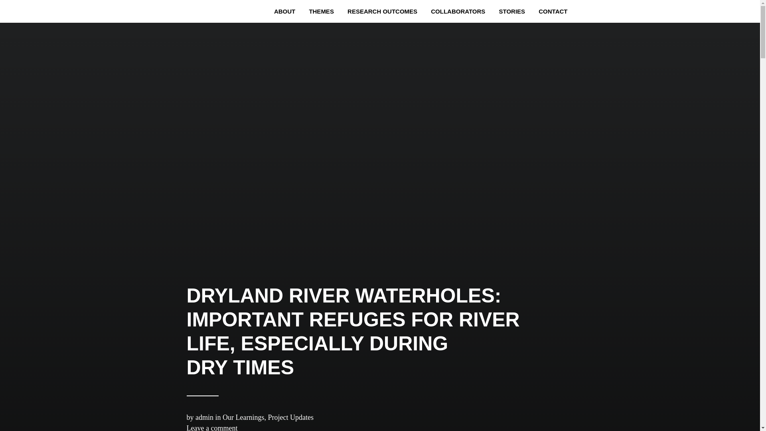  I want to click on STORIES, so click(512, 11).